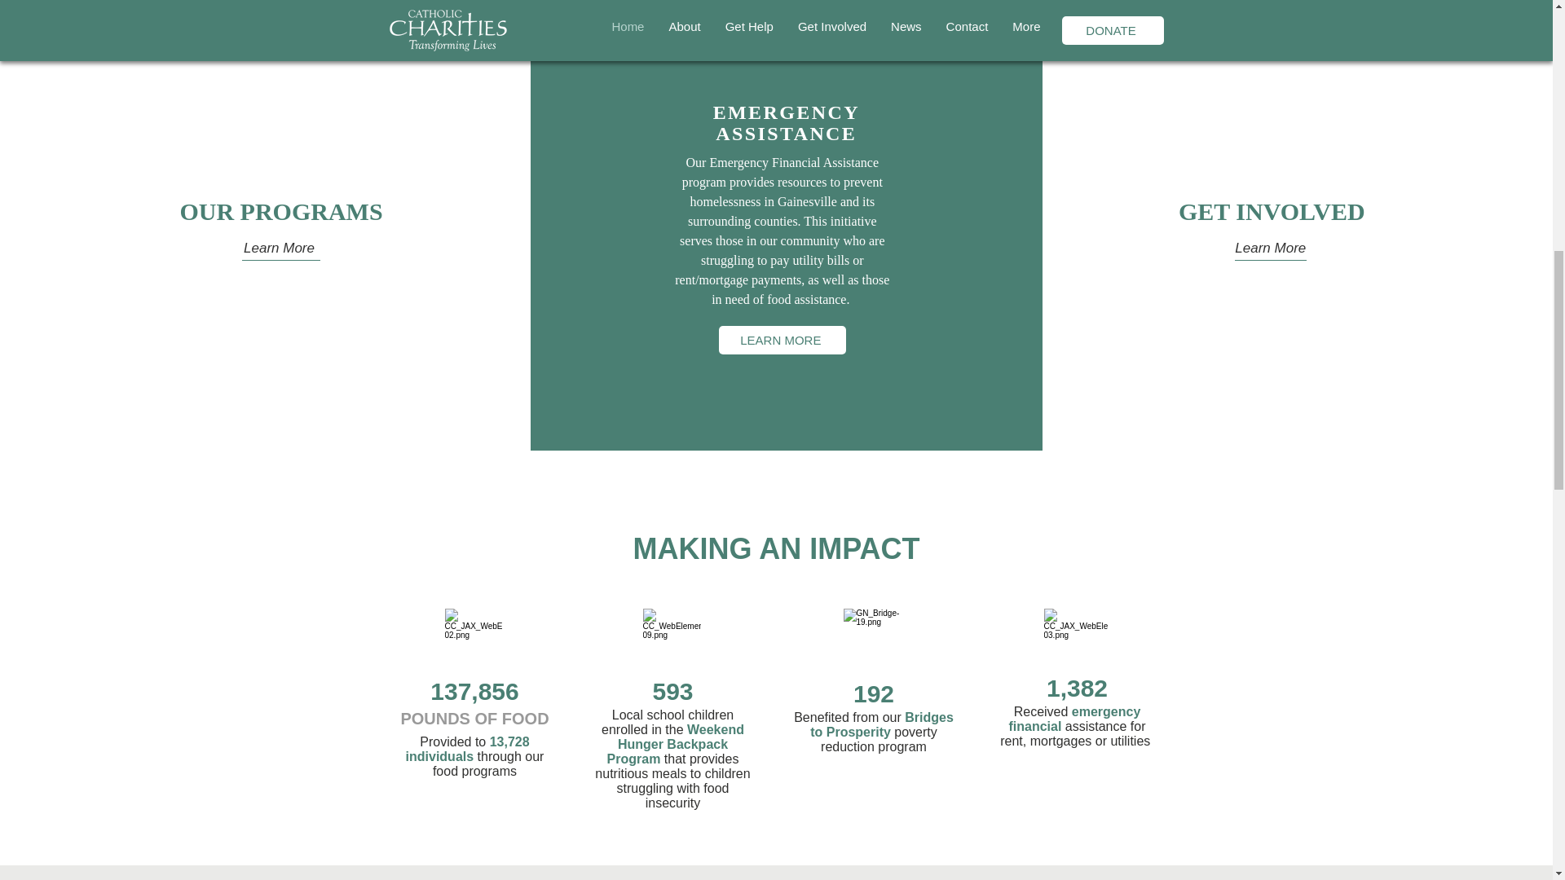 Image resolution: width=1565 pixels, height=880 pixels. What do you see at coordinates (782, 340) in the screenshot?
I see `LEARN MORE` at bounding box center [782, 340].